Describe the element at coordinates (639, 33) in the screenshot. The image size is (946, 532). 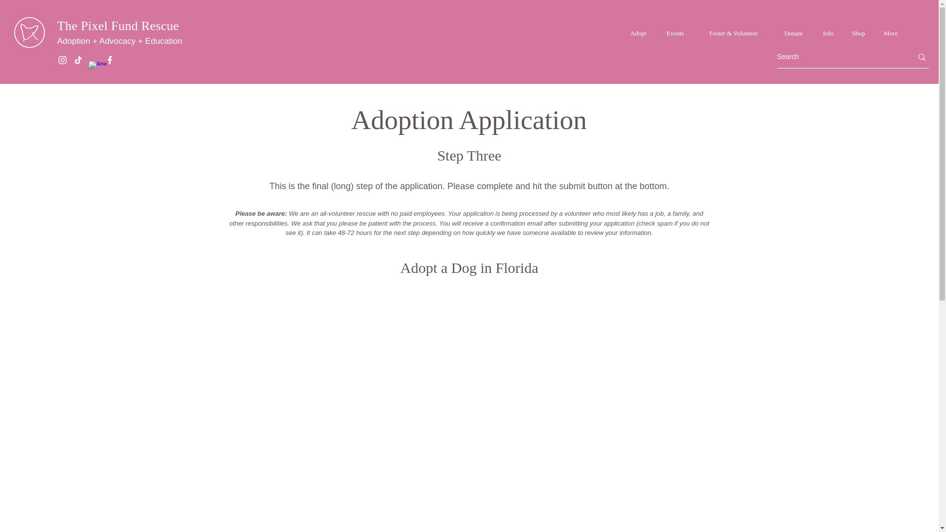
I see `Adopt` at that location.